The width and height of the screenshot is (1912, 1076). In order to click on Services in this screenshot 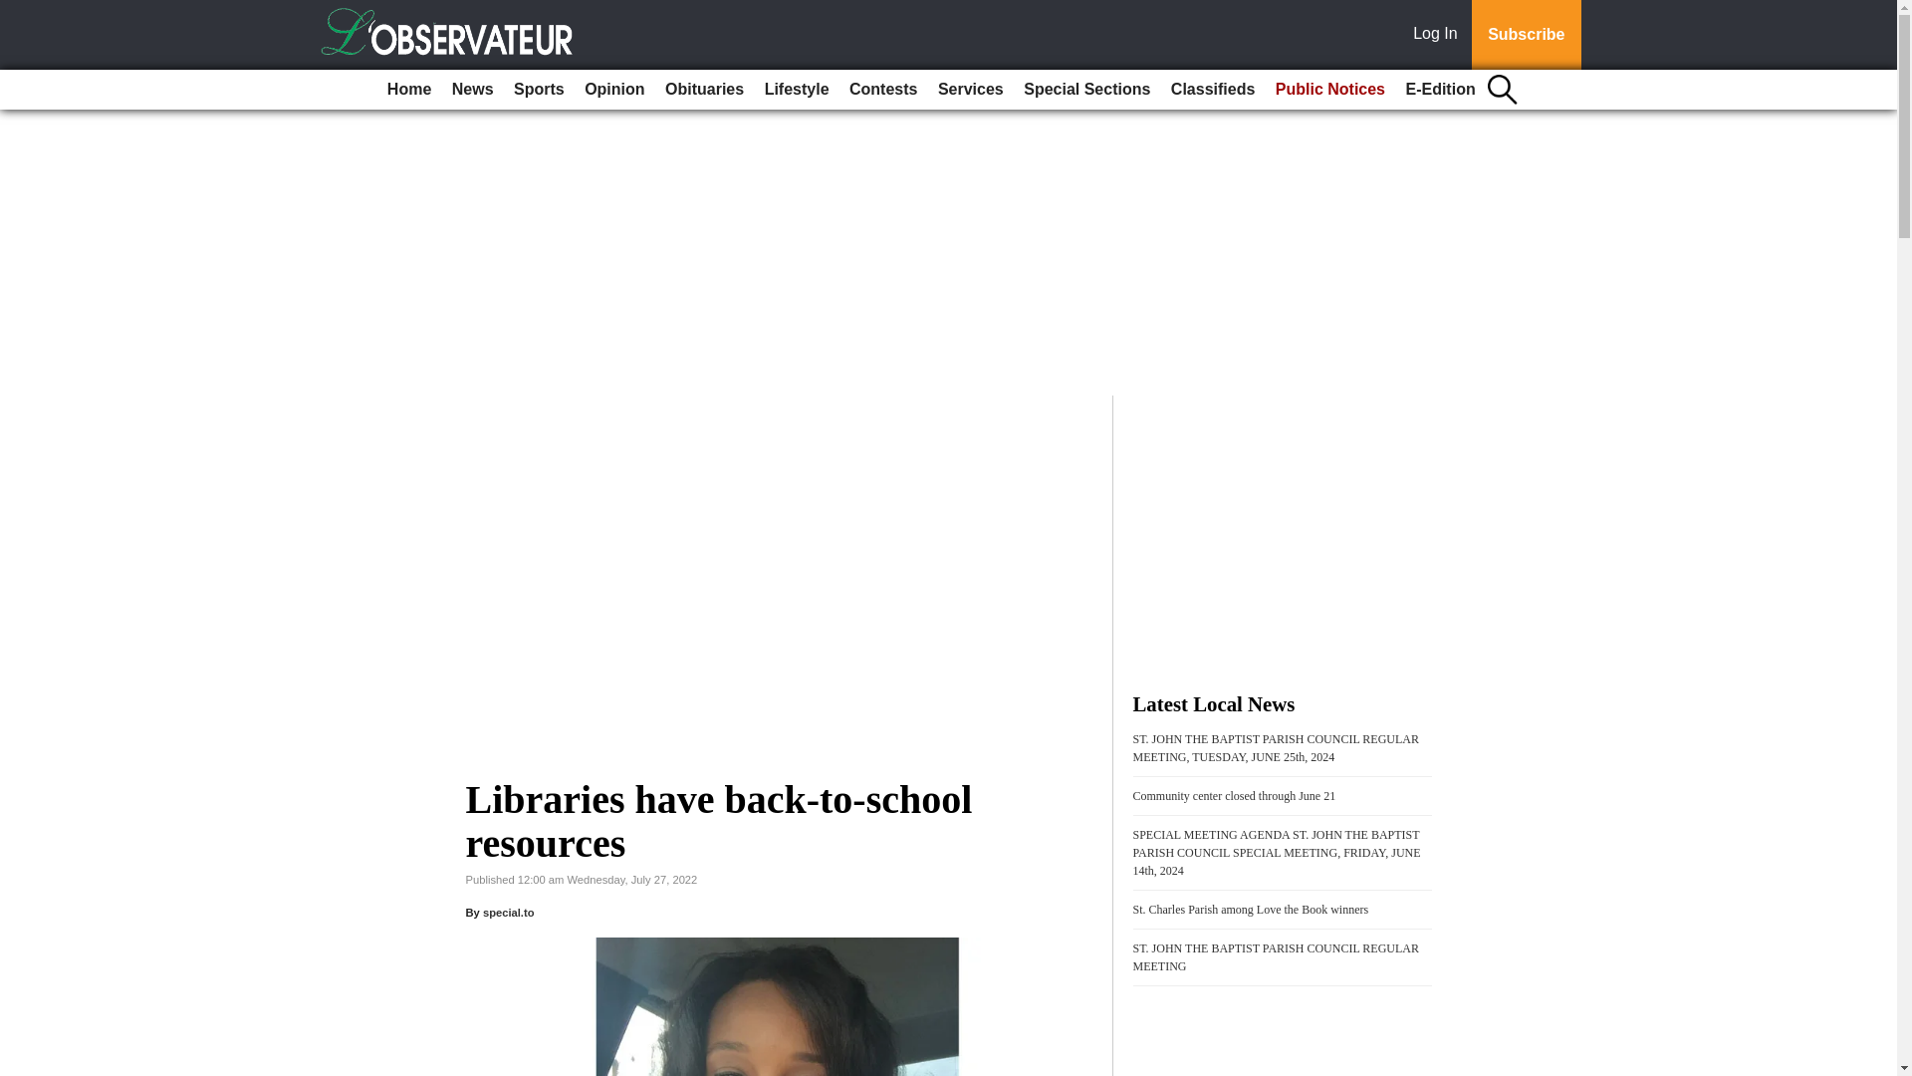, I will do `click(970, 90)`.